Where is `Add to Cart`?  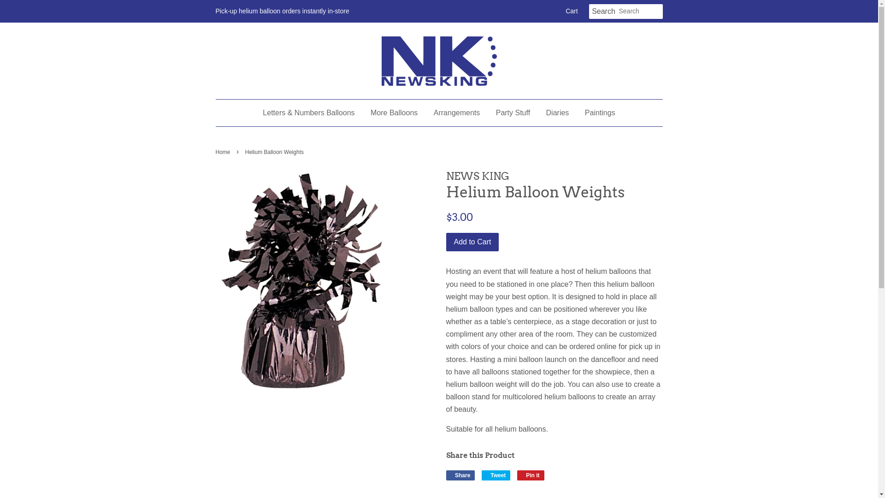 Add to Cart is located at coordinates (473, 243).